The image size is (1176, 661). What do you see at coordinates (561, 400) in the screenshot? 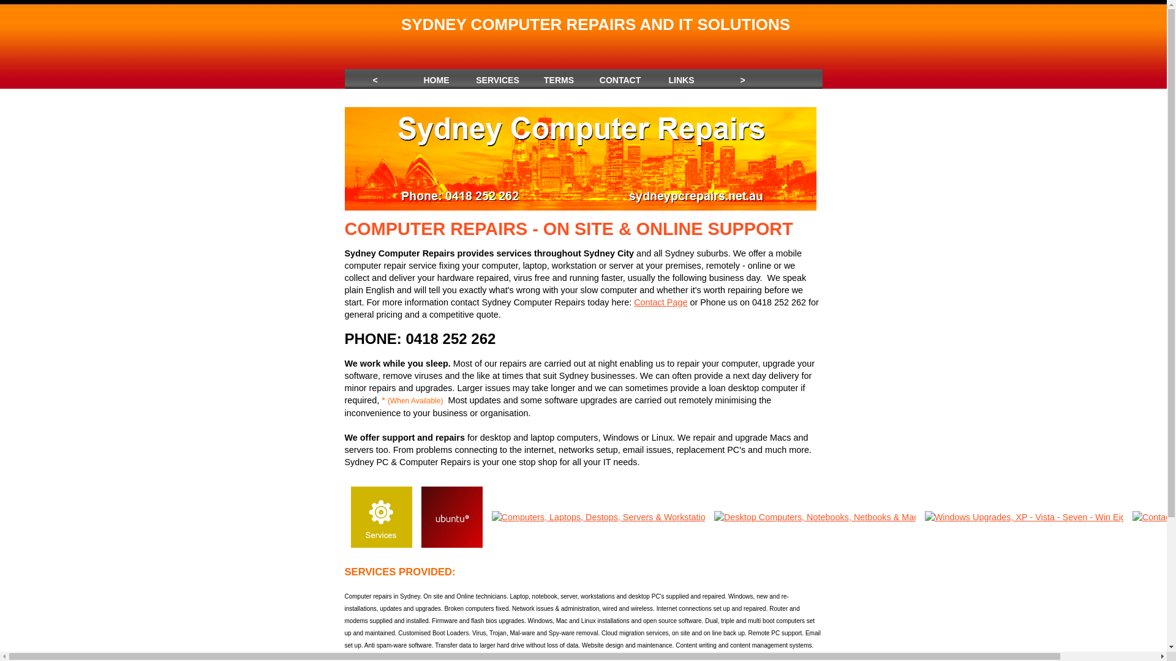
I see `software` at bounding box center [561, 400].